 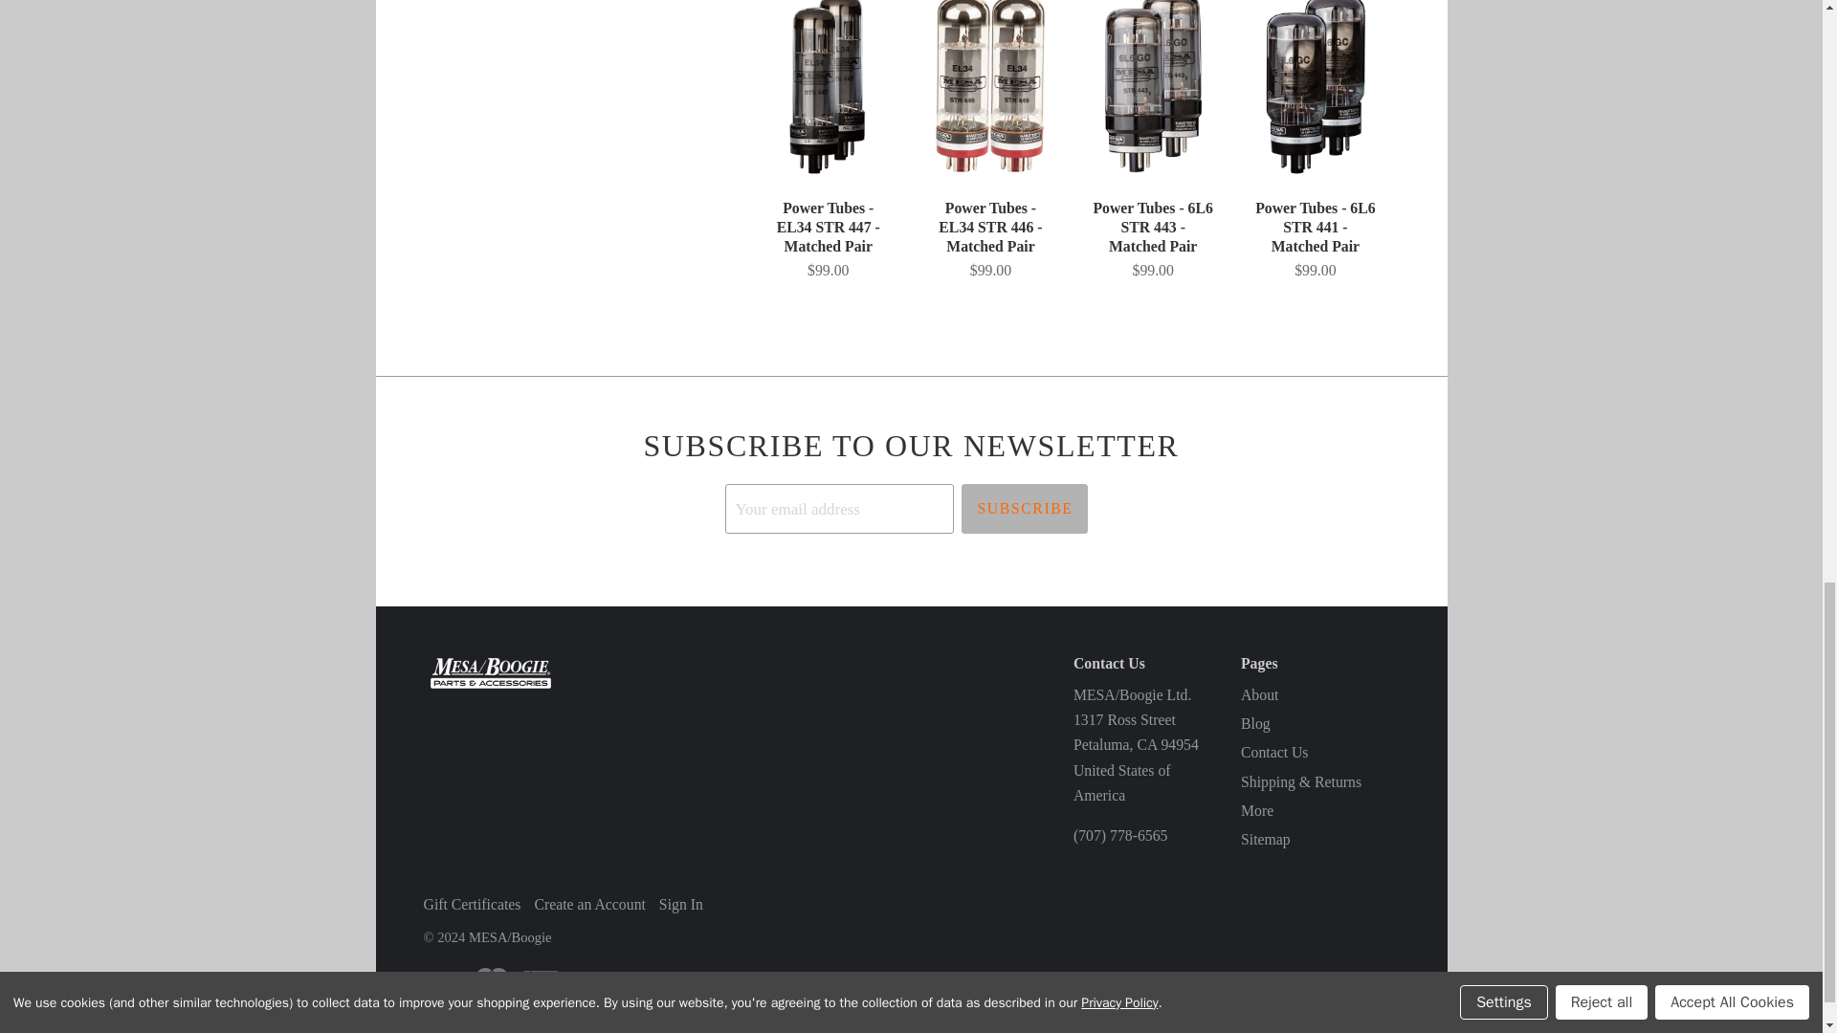 I want to click on Subscribe, so click(x=1024, y=509).